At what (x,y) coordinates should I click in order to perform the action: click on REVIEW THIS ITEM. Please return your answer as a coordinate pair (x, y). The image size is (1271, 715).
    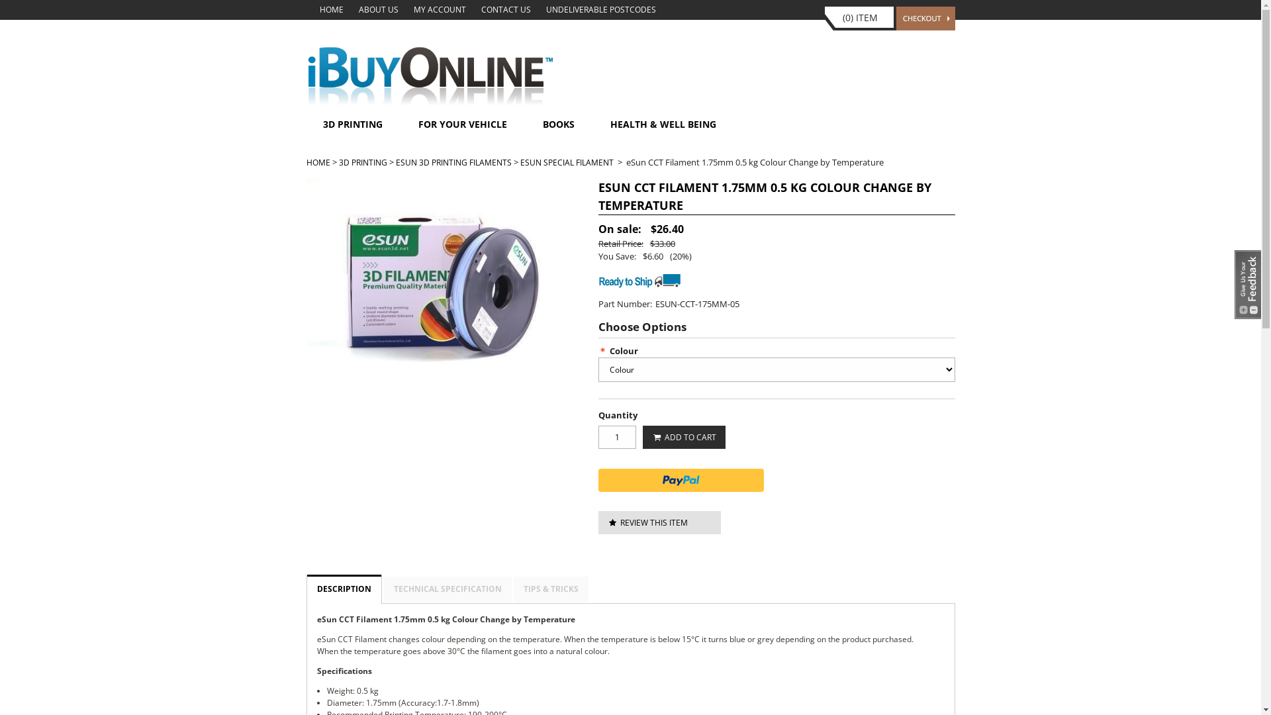
    Looking at the image, I should click on (659, 523).